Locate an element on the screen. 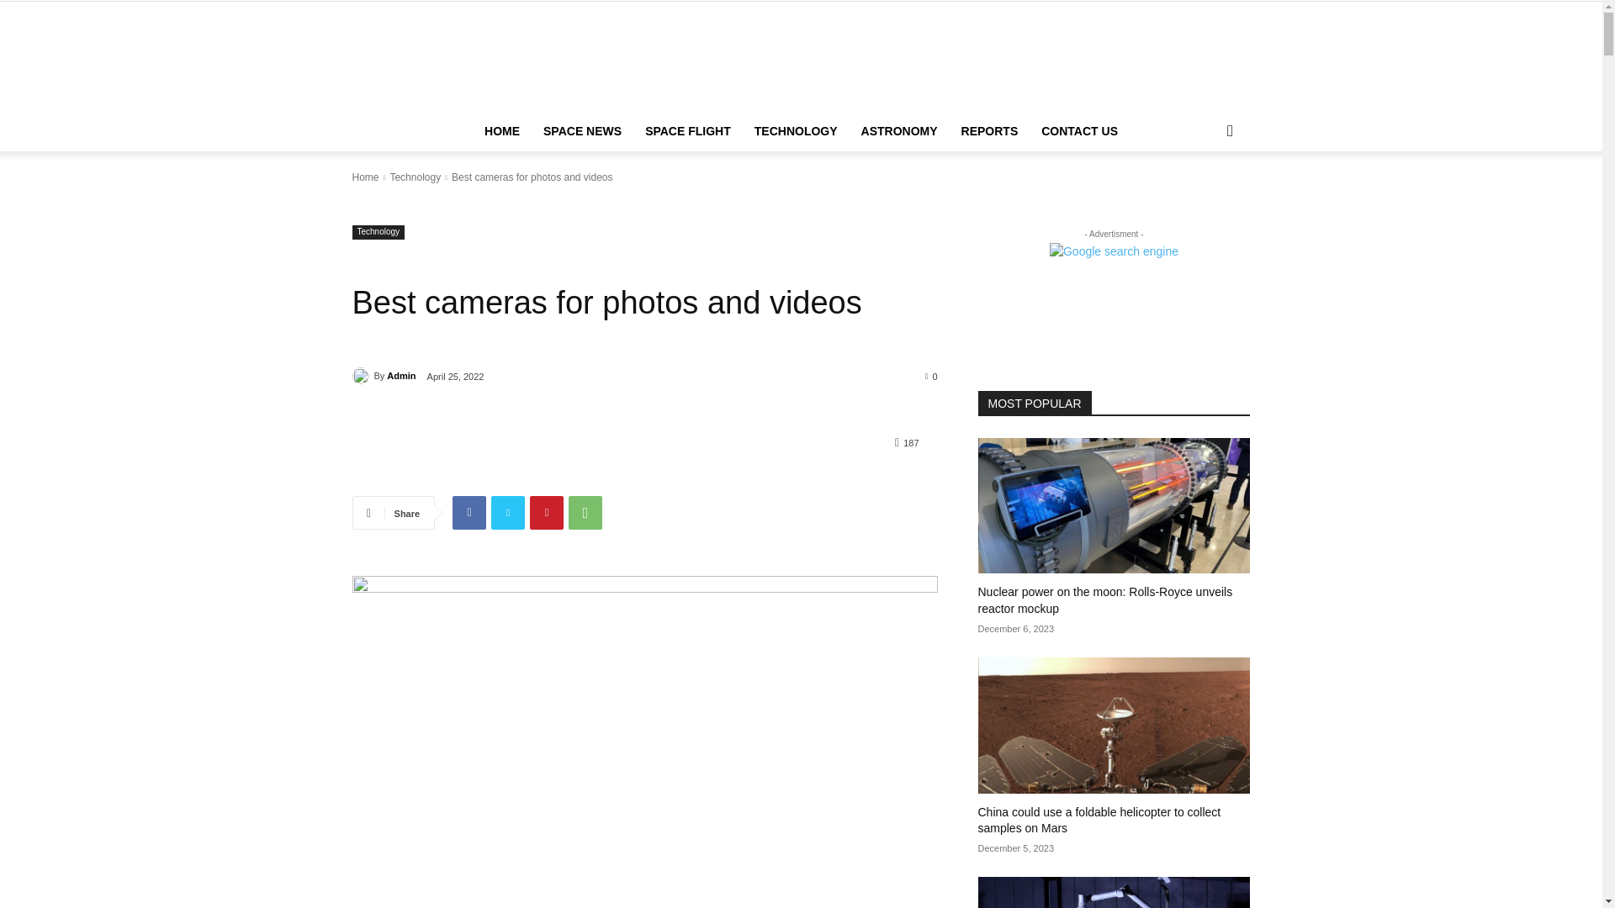  Twitter is located at coordinates (508, 512).